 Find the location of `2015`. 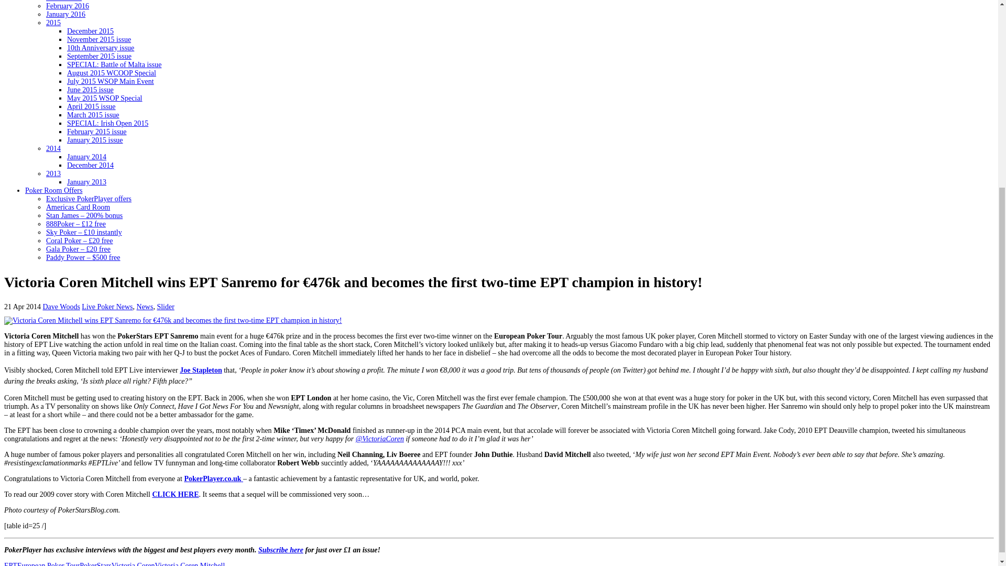

2015 is located at coordinates (53, 22).